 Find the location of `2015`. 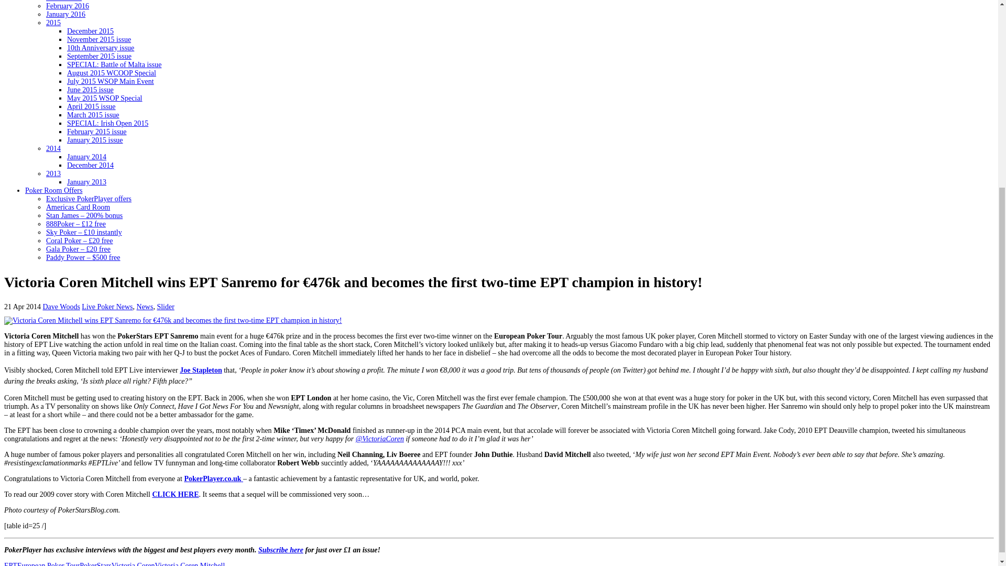

2015 is located at coordinates (53, 22).